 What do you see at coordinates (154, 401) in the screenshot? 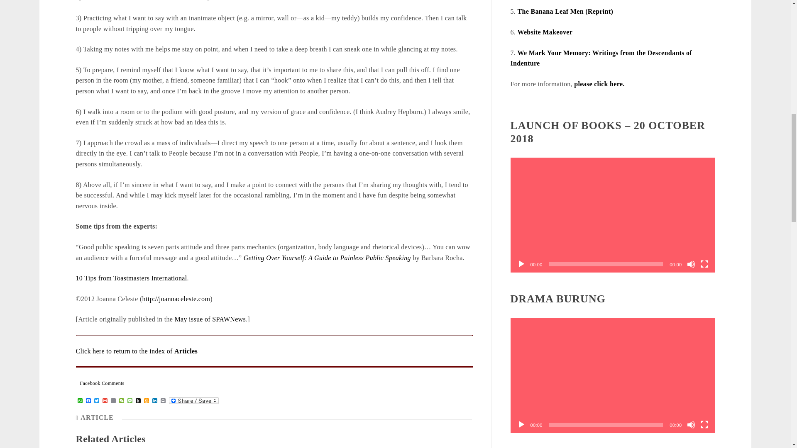
I see `LinkedIn` at bounding box center [154, 401].